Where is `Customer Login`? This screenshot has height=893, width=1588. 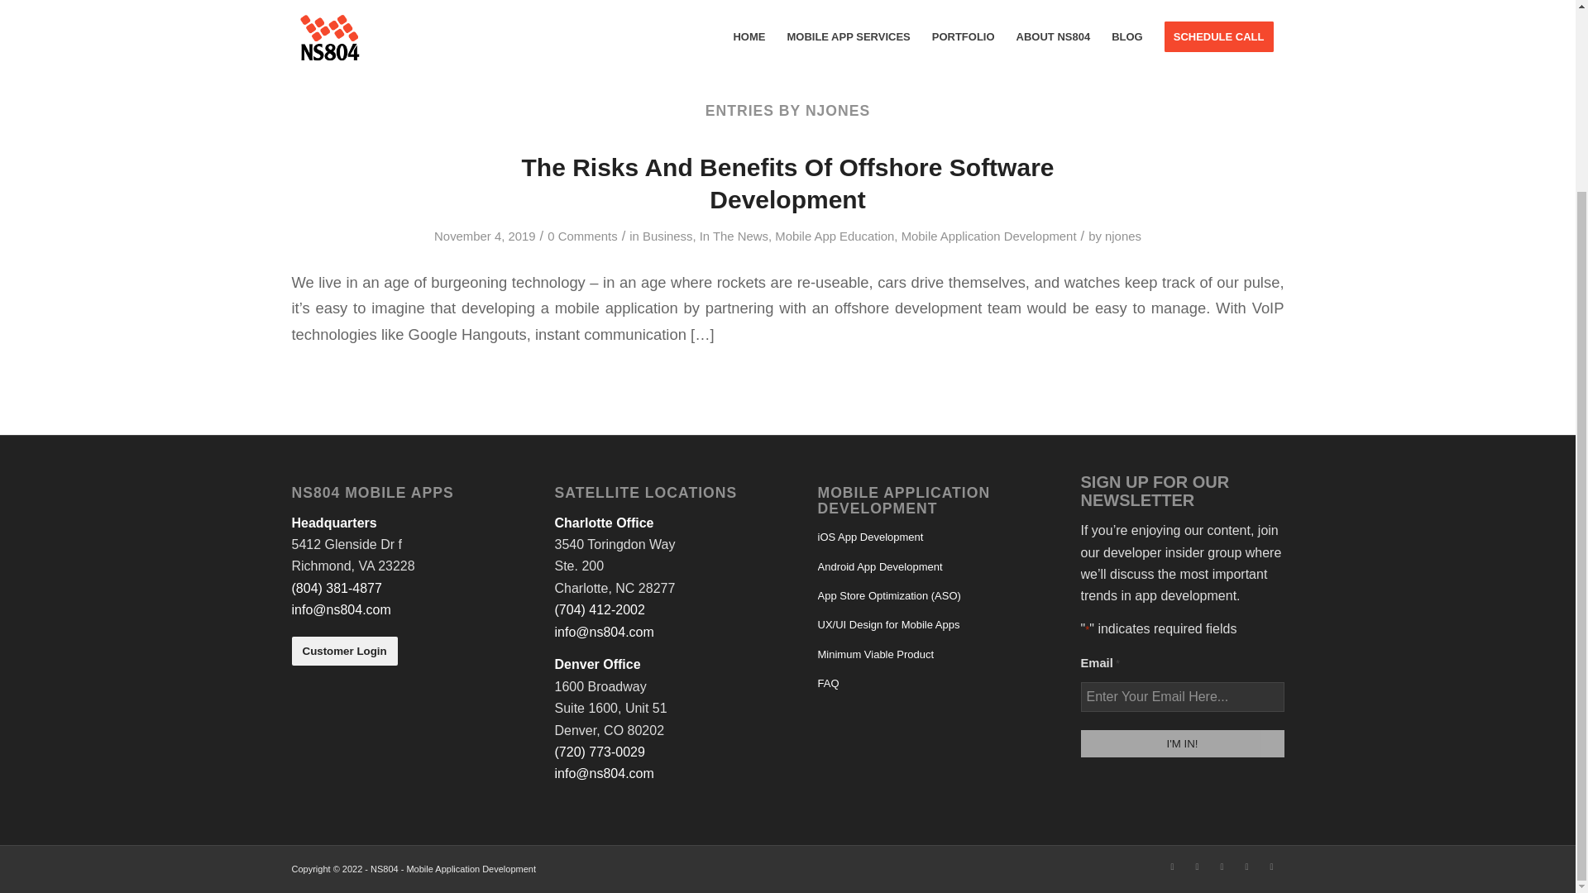 Customer Login is located at coordinates (344, 650).